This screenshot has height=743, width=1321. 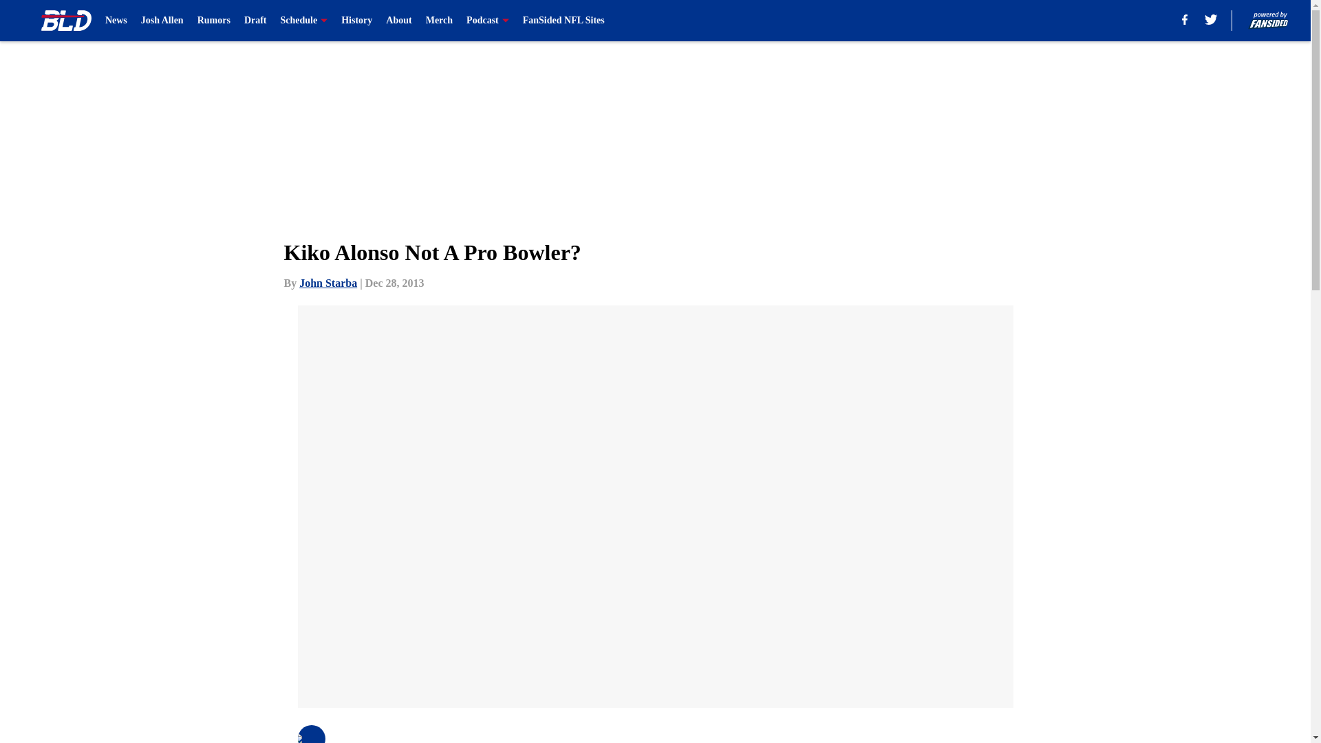 What do you see at coordinates (213, 21) in the screenshot?
I see `Rumors` at bounding box center [213, 21].